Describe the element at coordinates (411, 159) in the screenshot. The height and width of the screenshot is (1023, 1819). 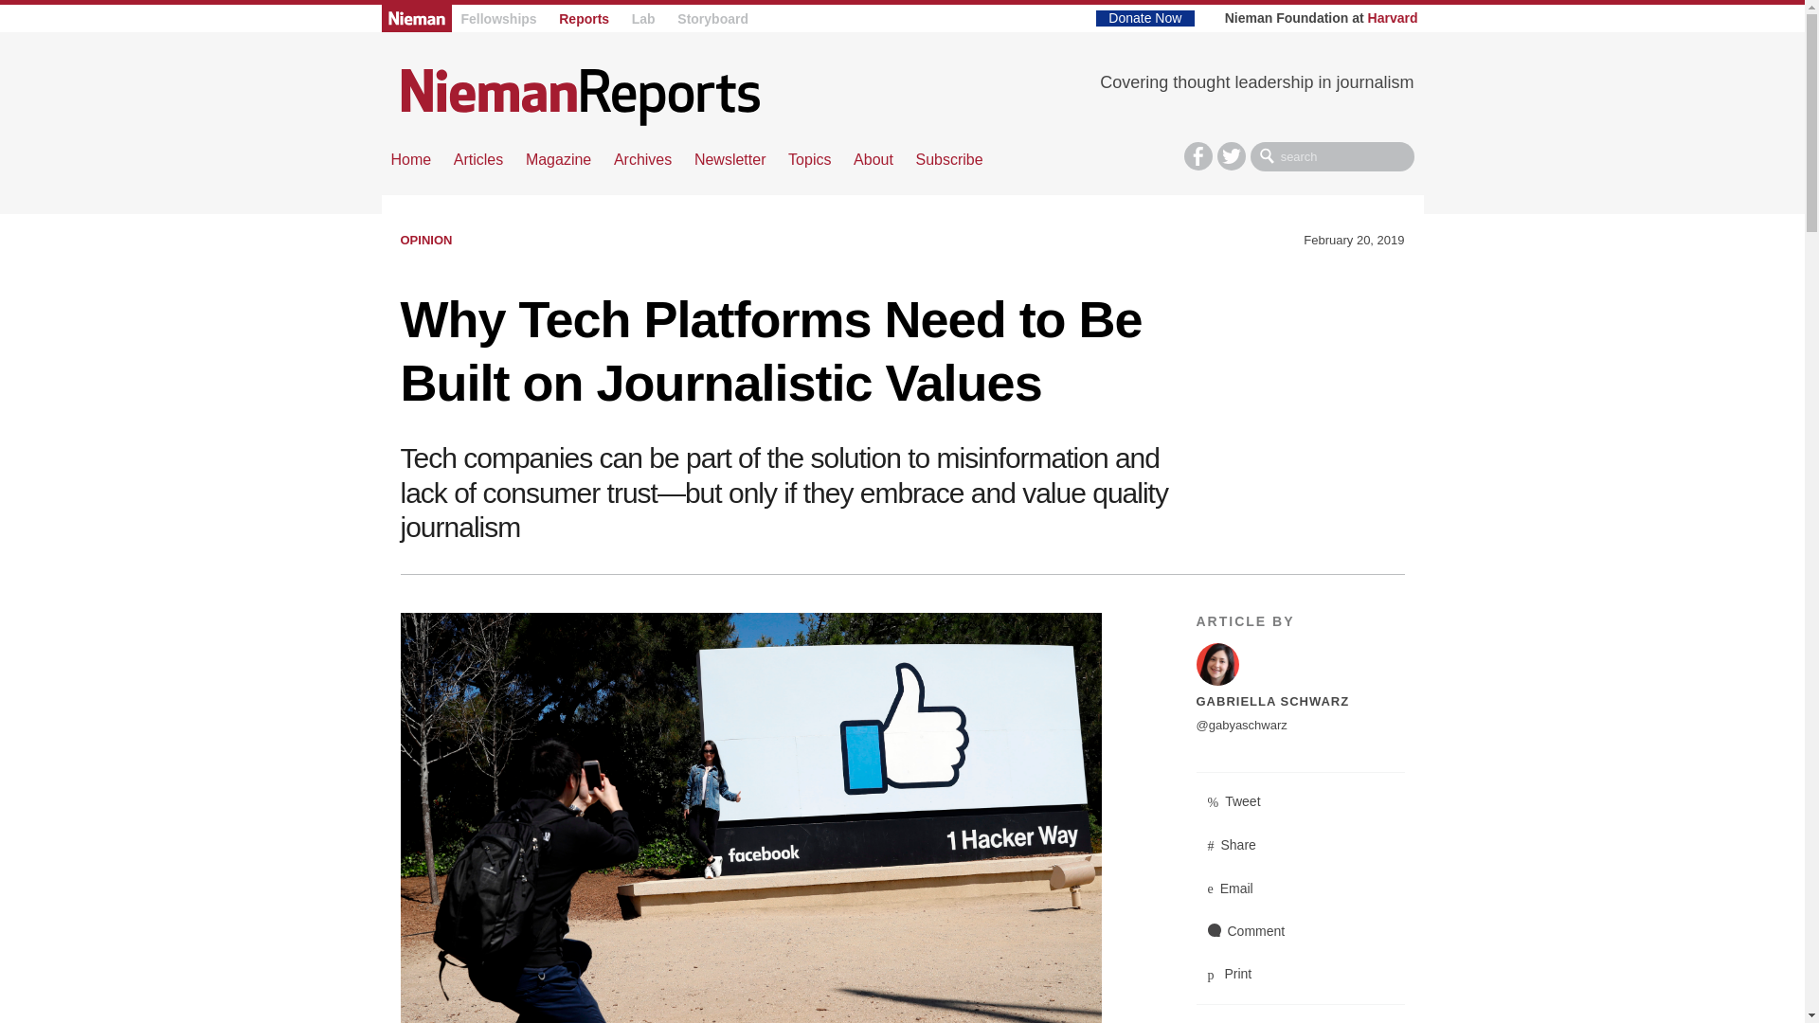
I see `Home` at that location.